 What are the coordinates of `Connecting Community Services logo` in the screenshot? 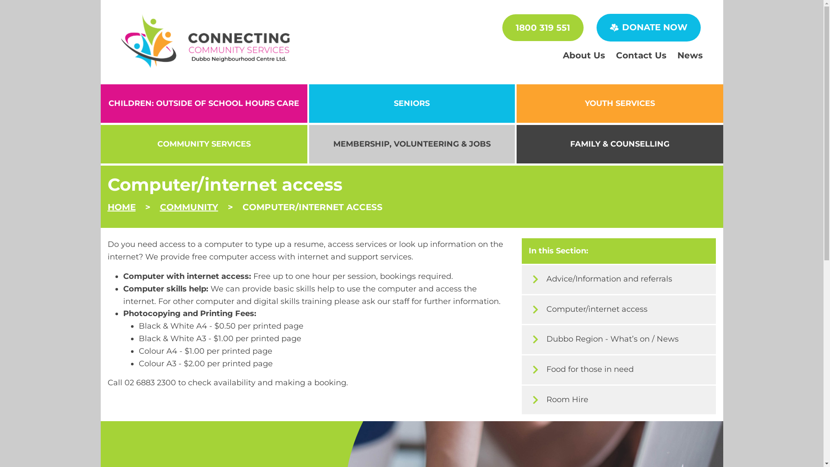 It's located at (206, 41).